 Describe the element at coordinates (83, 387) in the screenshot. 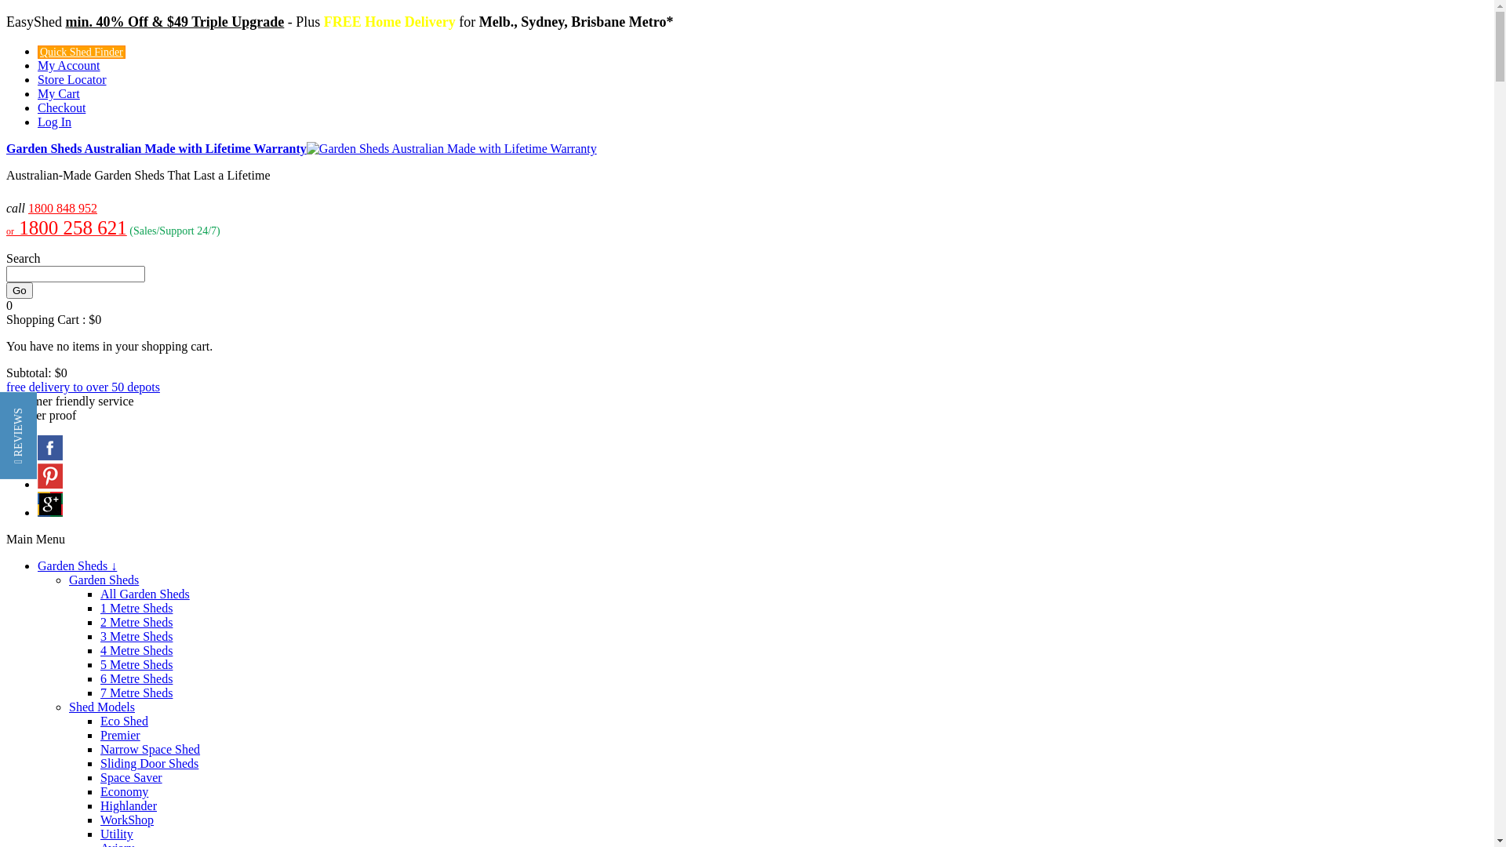

I see `free delivery to over 50 depots` at that location.